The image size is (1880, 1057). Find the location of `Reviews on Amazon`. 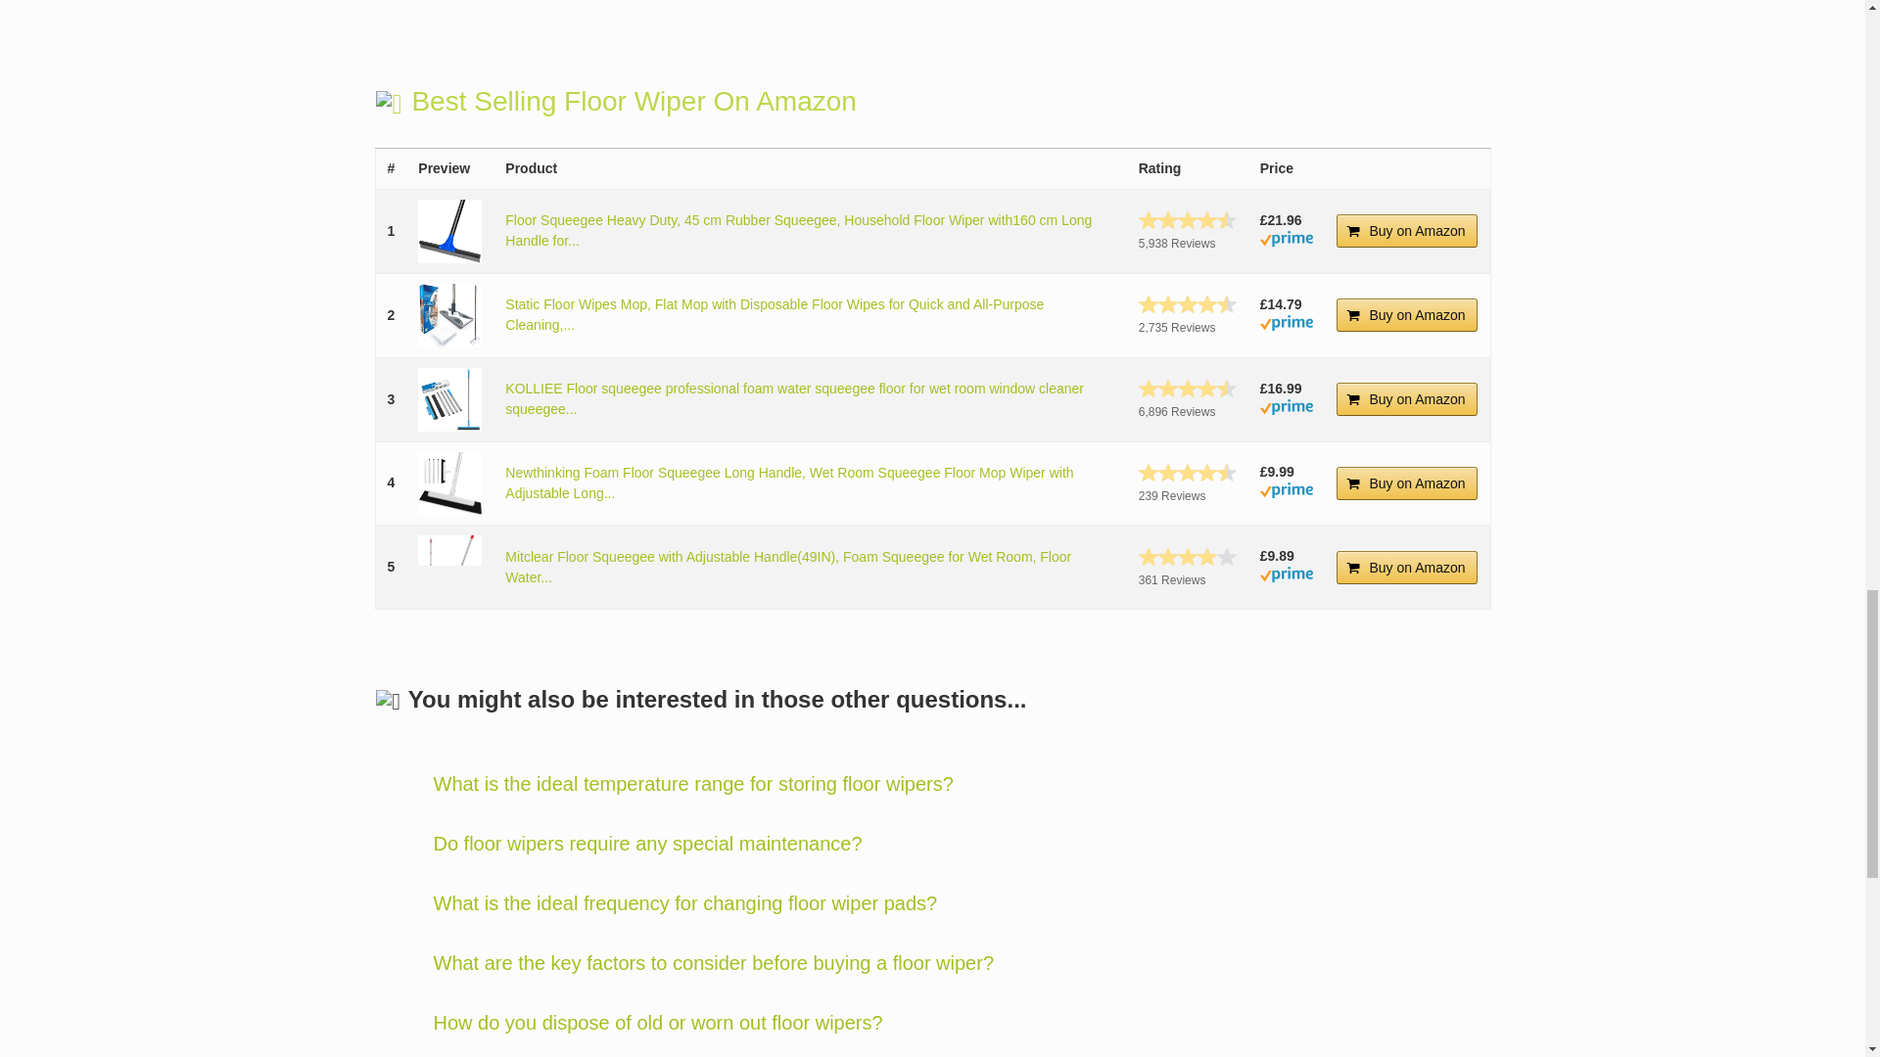

Reviews on Amazon is located at coordinates (1188, 219).